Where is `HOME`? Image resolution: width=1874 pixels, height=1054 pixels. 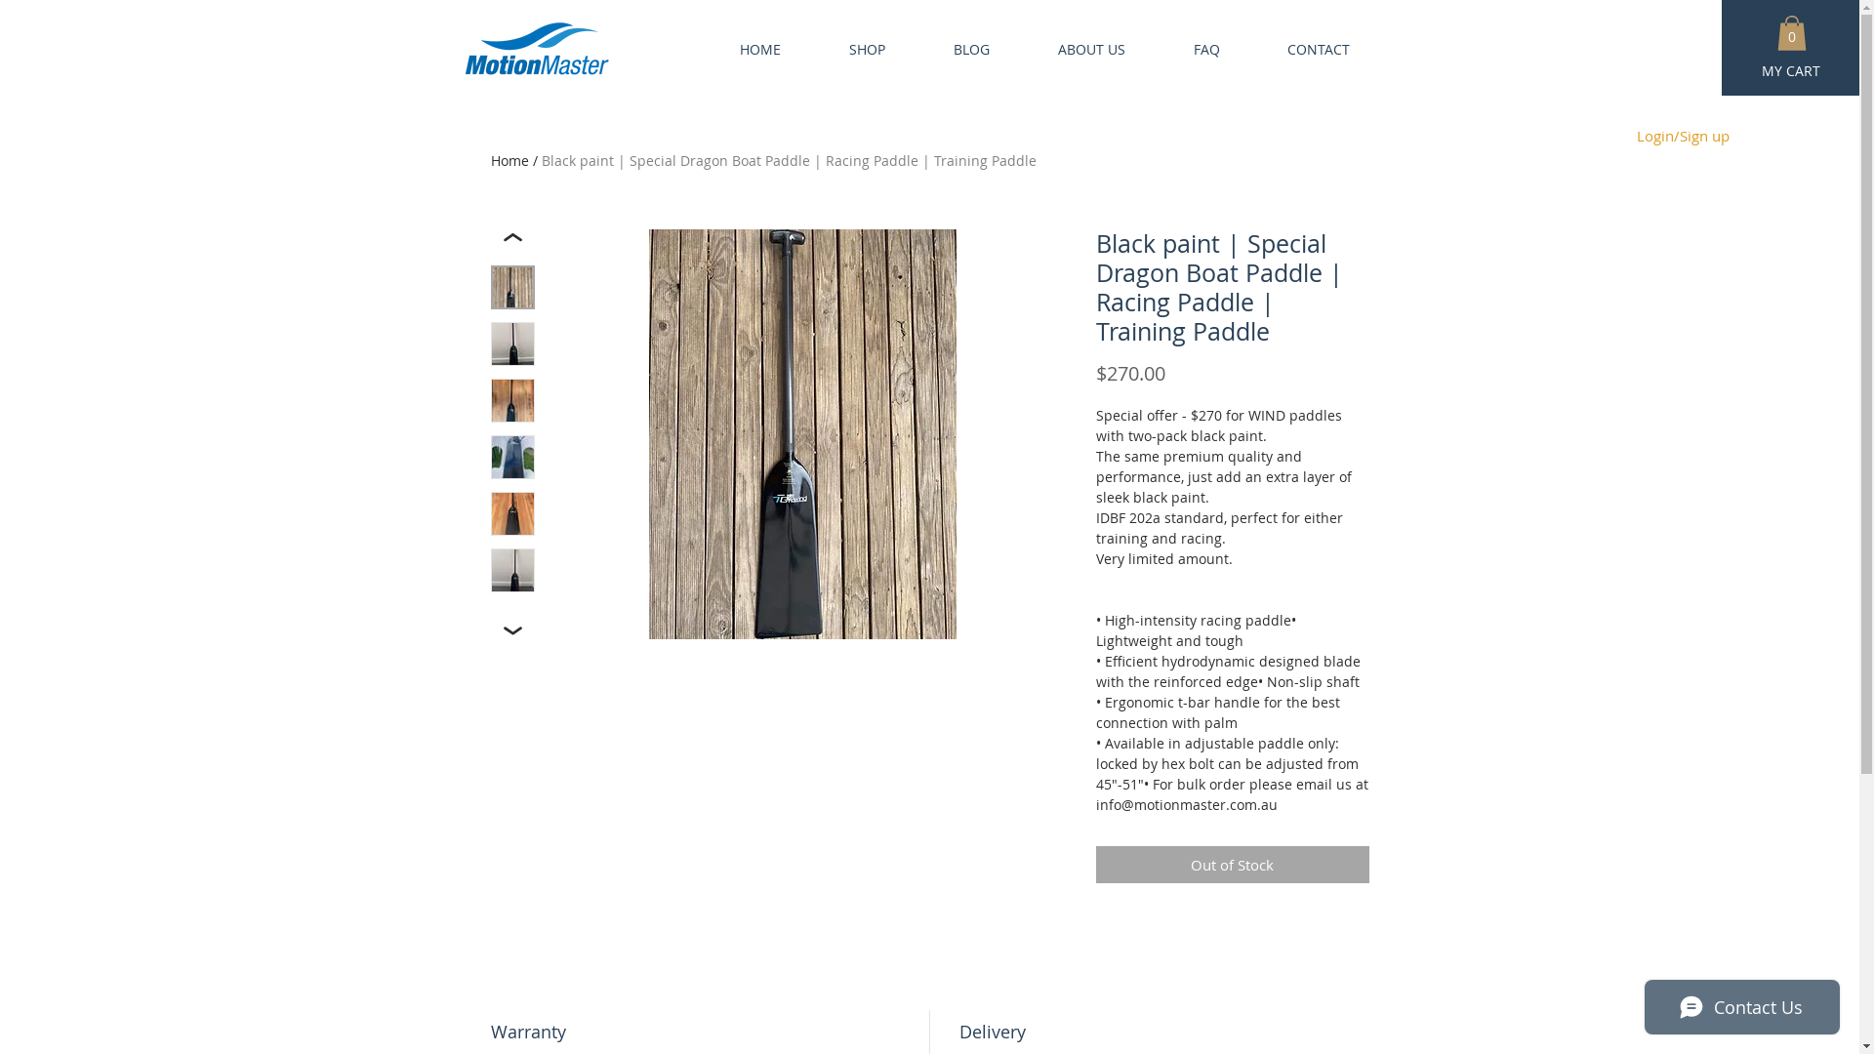 HOME is located at coordinates (740, 49).